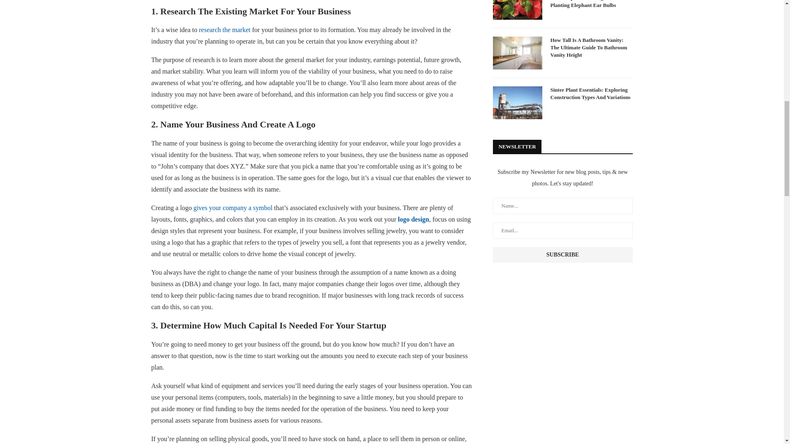  What do you see at coordinates (563, 254) in the screenshot?
I see `Subscribe` at bounding box center [563, 254].